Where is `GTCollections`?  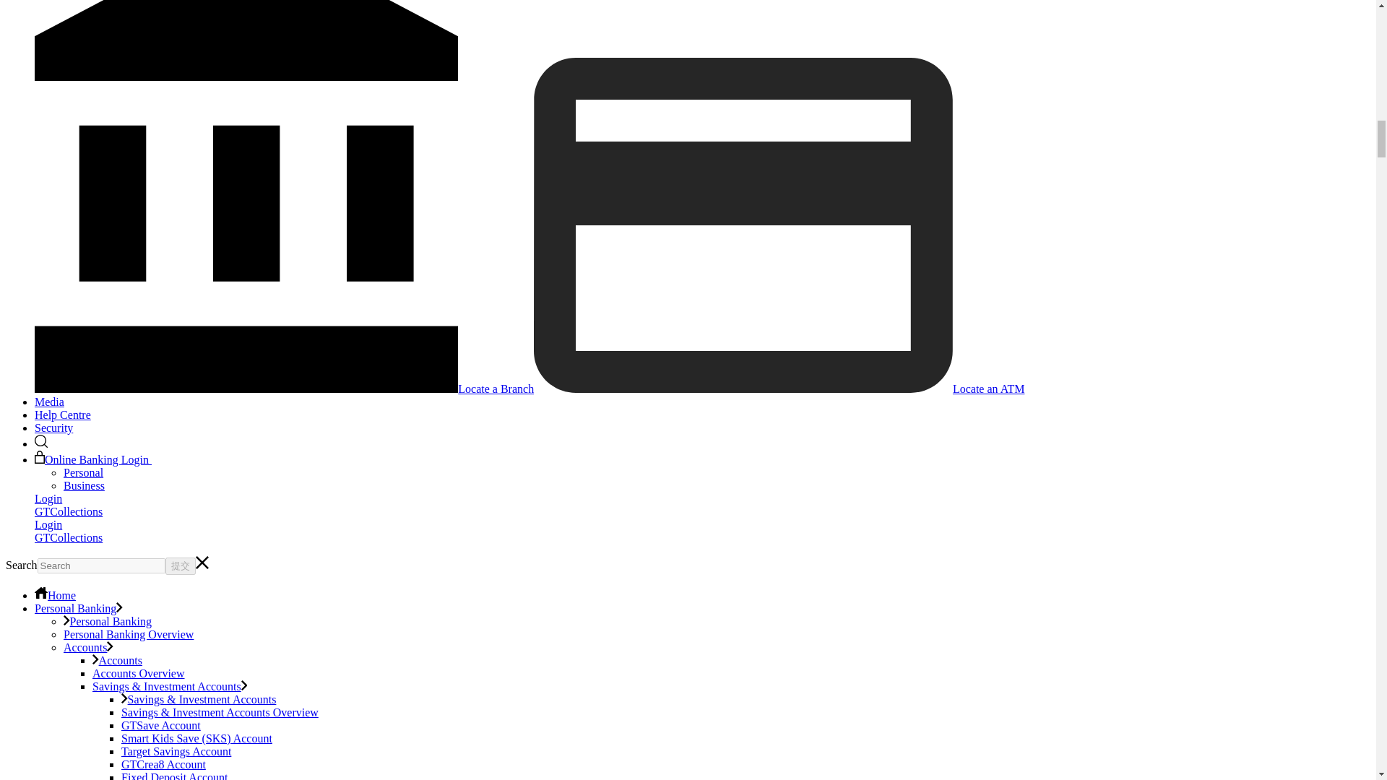
GTCollections is located at coordinates (69, 511).